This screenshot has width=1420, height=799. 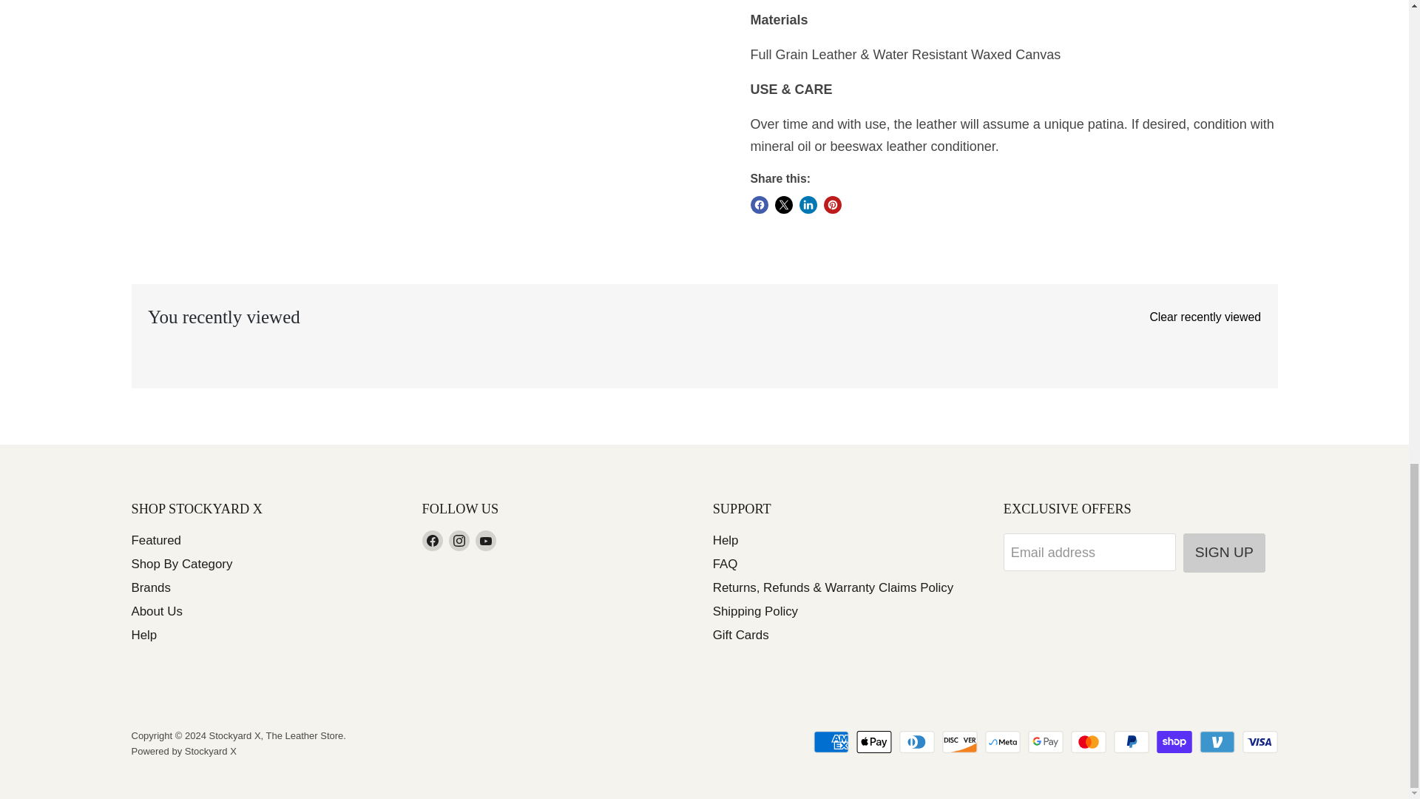 What do you see at coordinates (873, 742) in the screenshot?
I see `Apple Pay` at bounding box center [873, 742].